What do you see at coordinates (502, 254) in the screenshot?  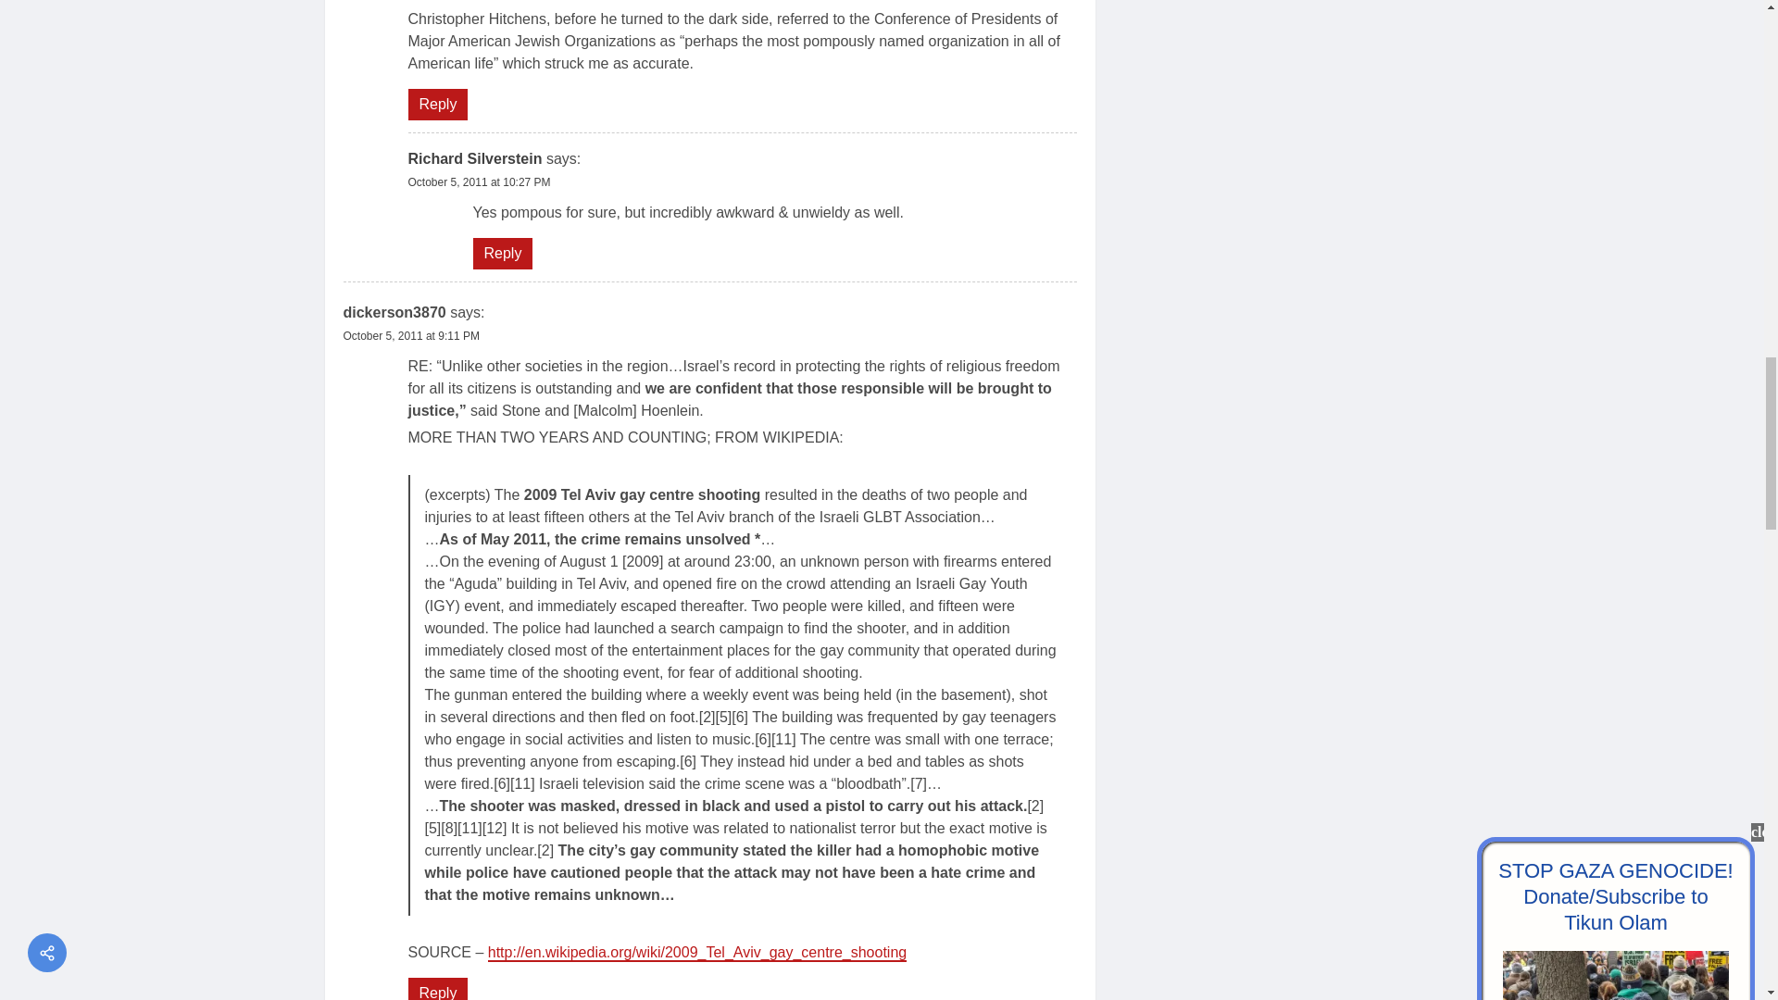 I see `Reply` at bounding box center [502, 254].